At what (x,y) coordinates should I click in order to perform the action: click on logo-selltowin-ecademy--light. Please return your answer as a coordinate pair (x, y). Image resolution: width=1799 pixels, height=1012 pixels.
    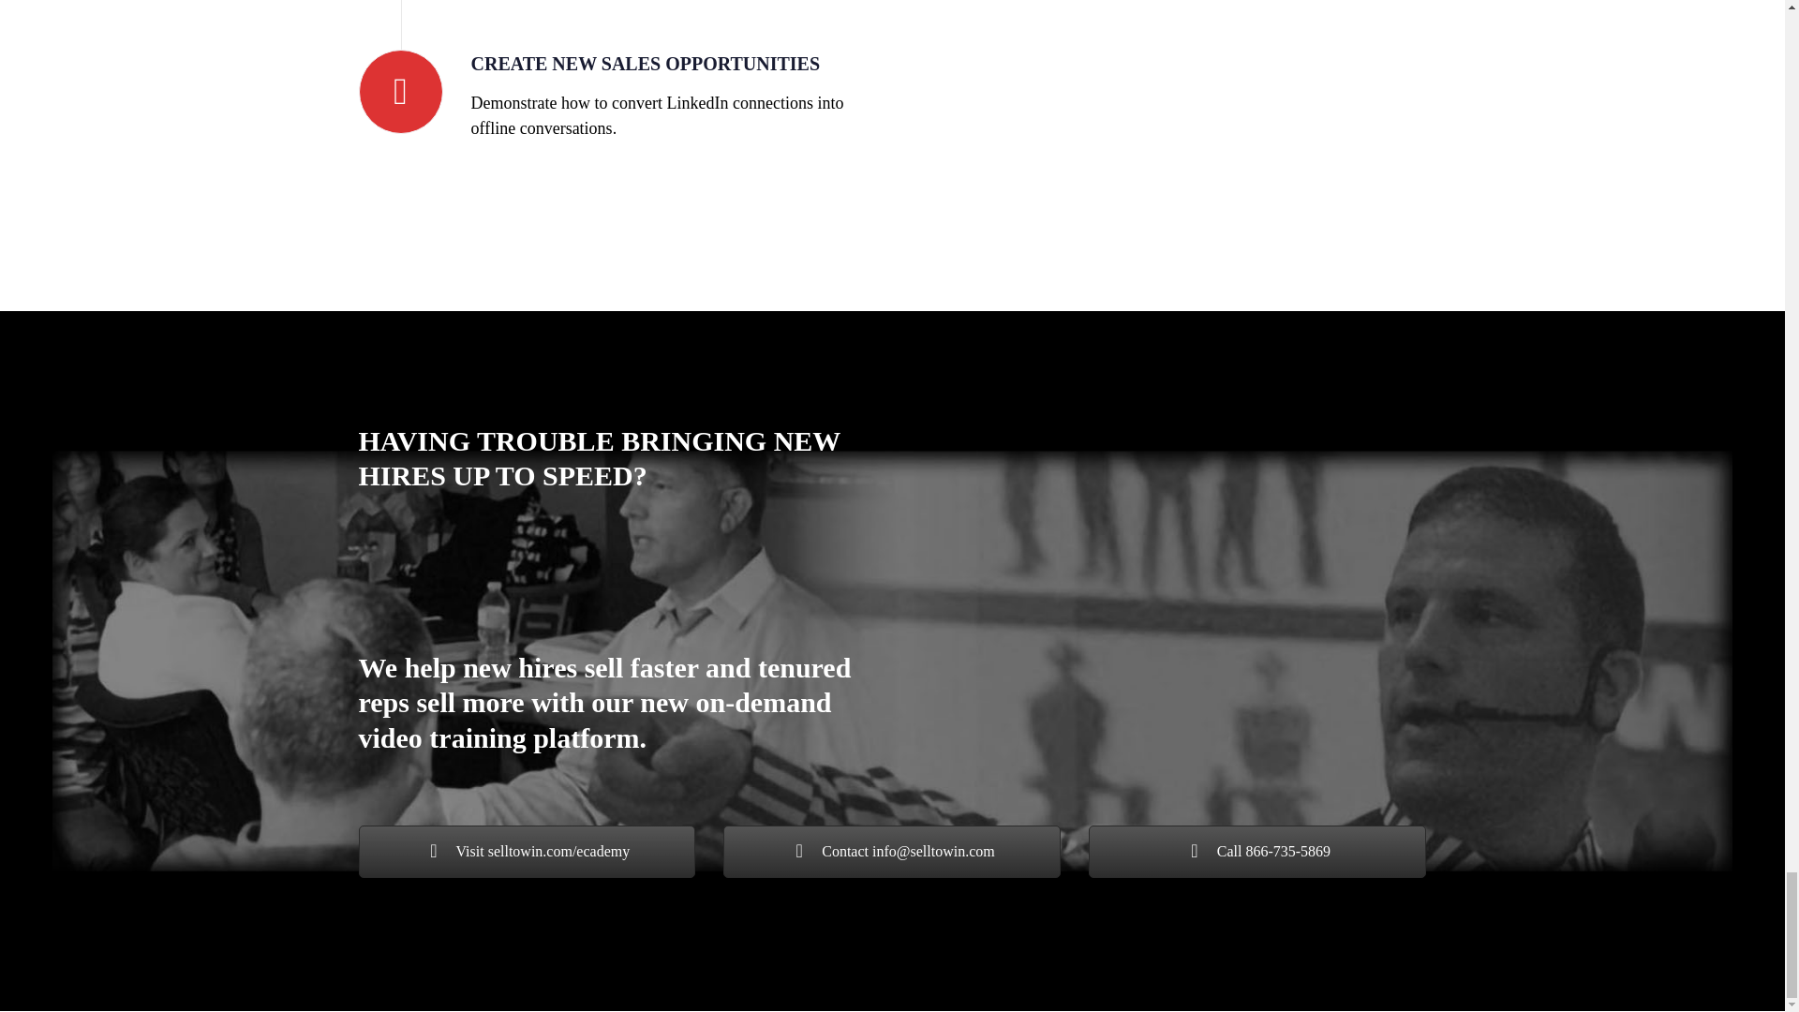
    Looking at the image, I should click on (1166, 407).